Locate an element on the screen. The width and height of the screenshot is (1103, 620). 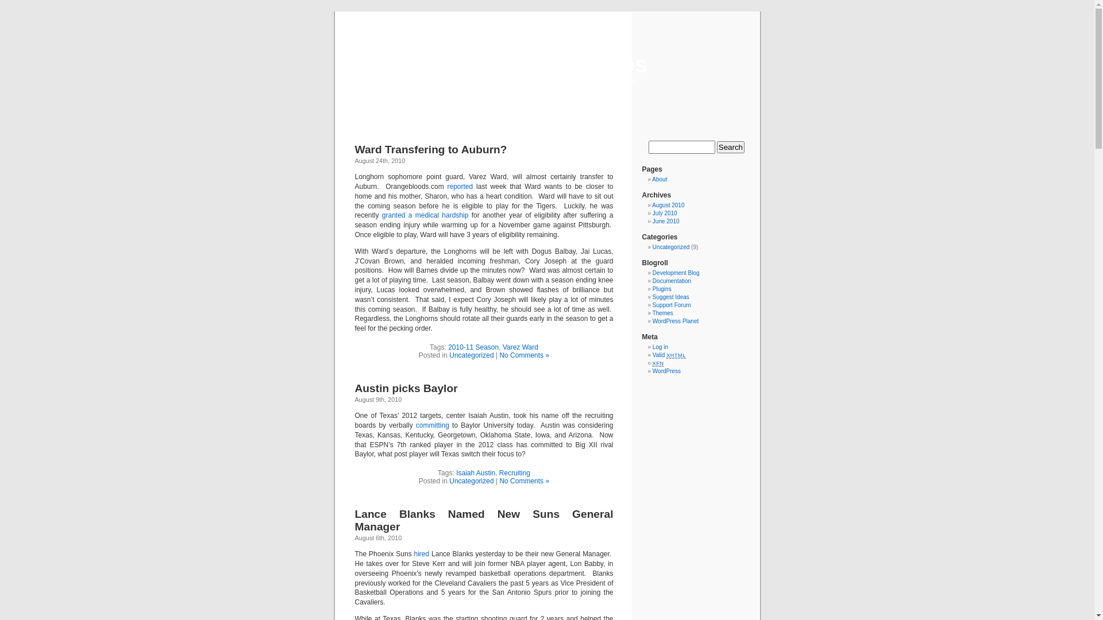
Varez Ward is located at coordinates (520, 347).